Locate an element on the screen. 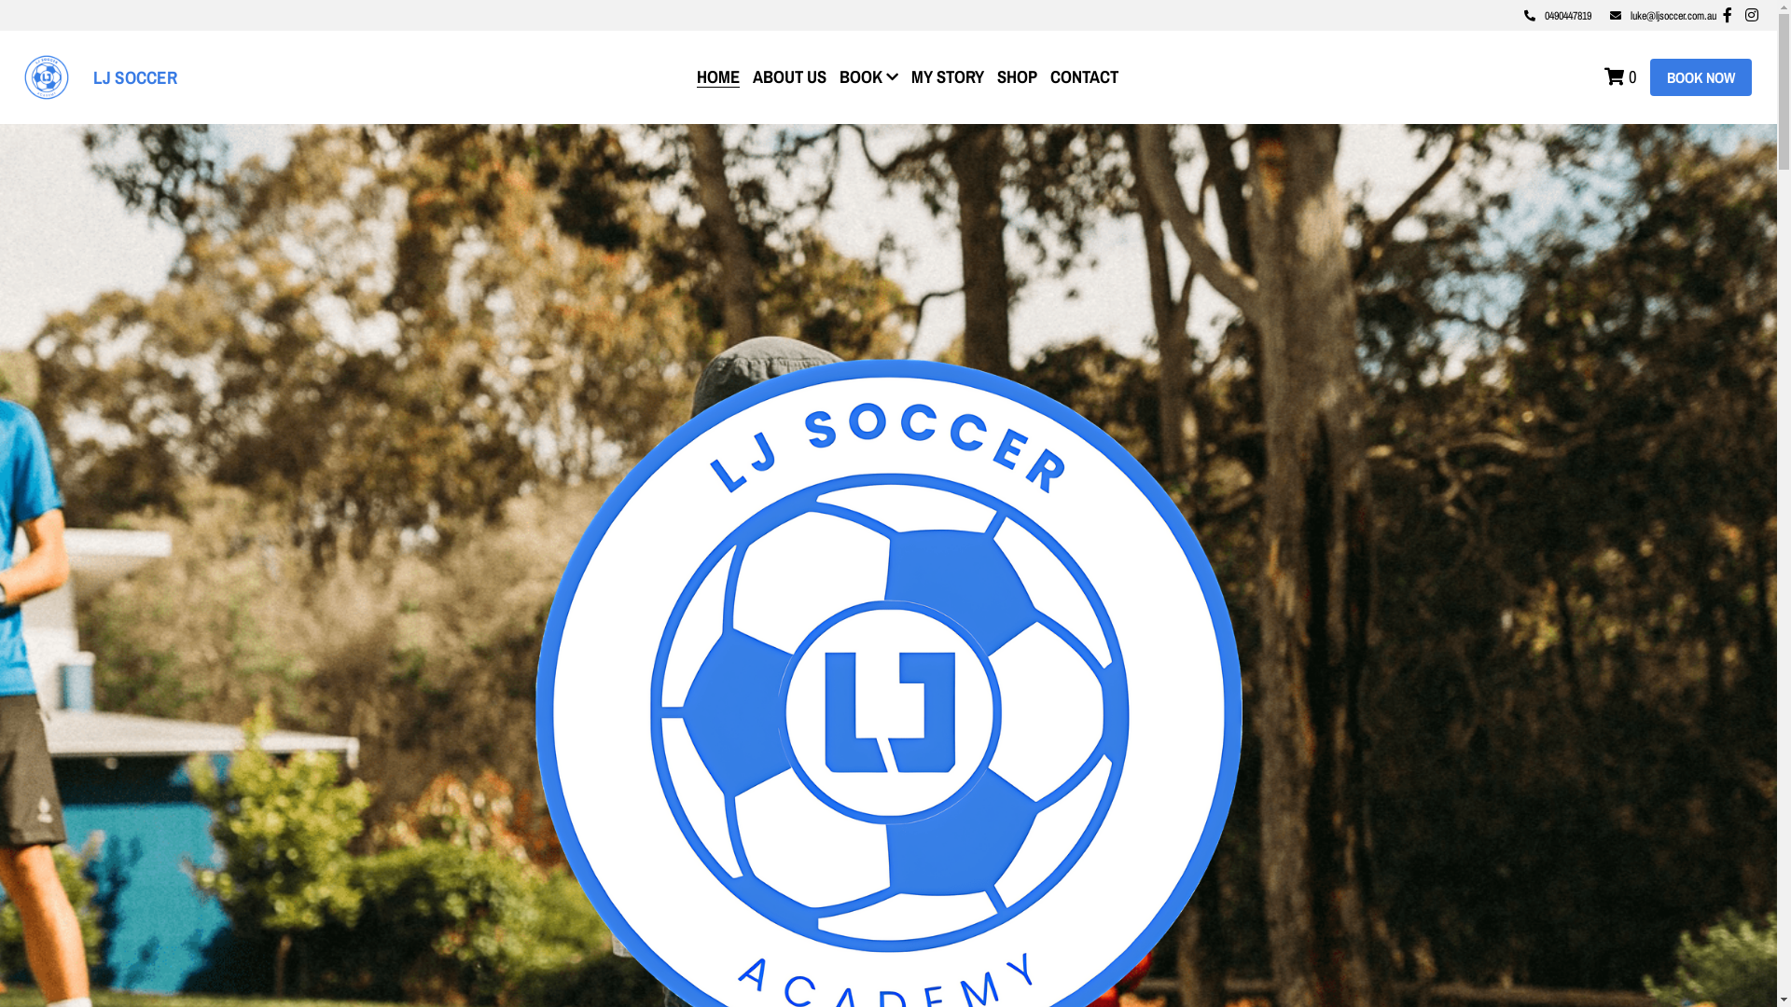 Image resolution: width=1791 pixels, height=1007 pixels. SHOP is located at coordinates (1017, 76).